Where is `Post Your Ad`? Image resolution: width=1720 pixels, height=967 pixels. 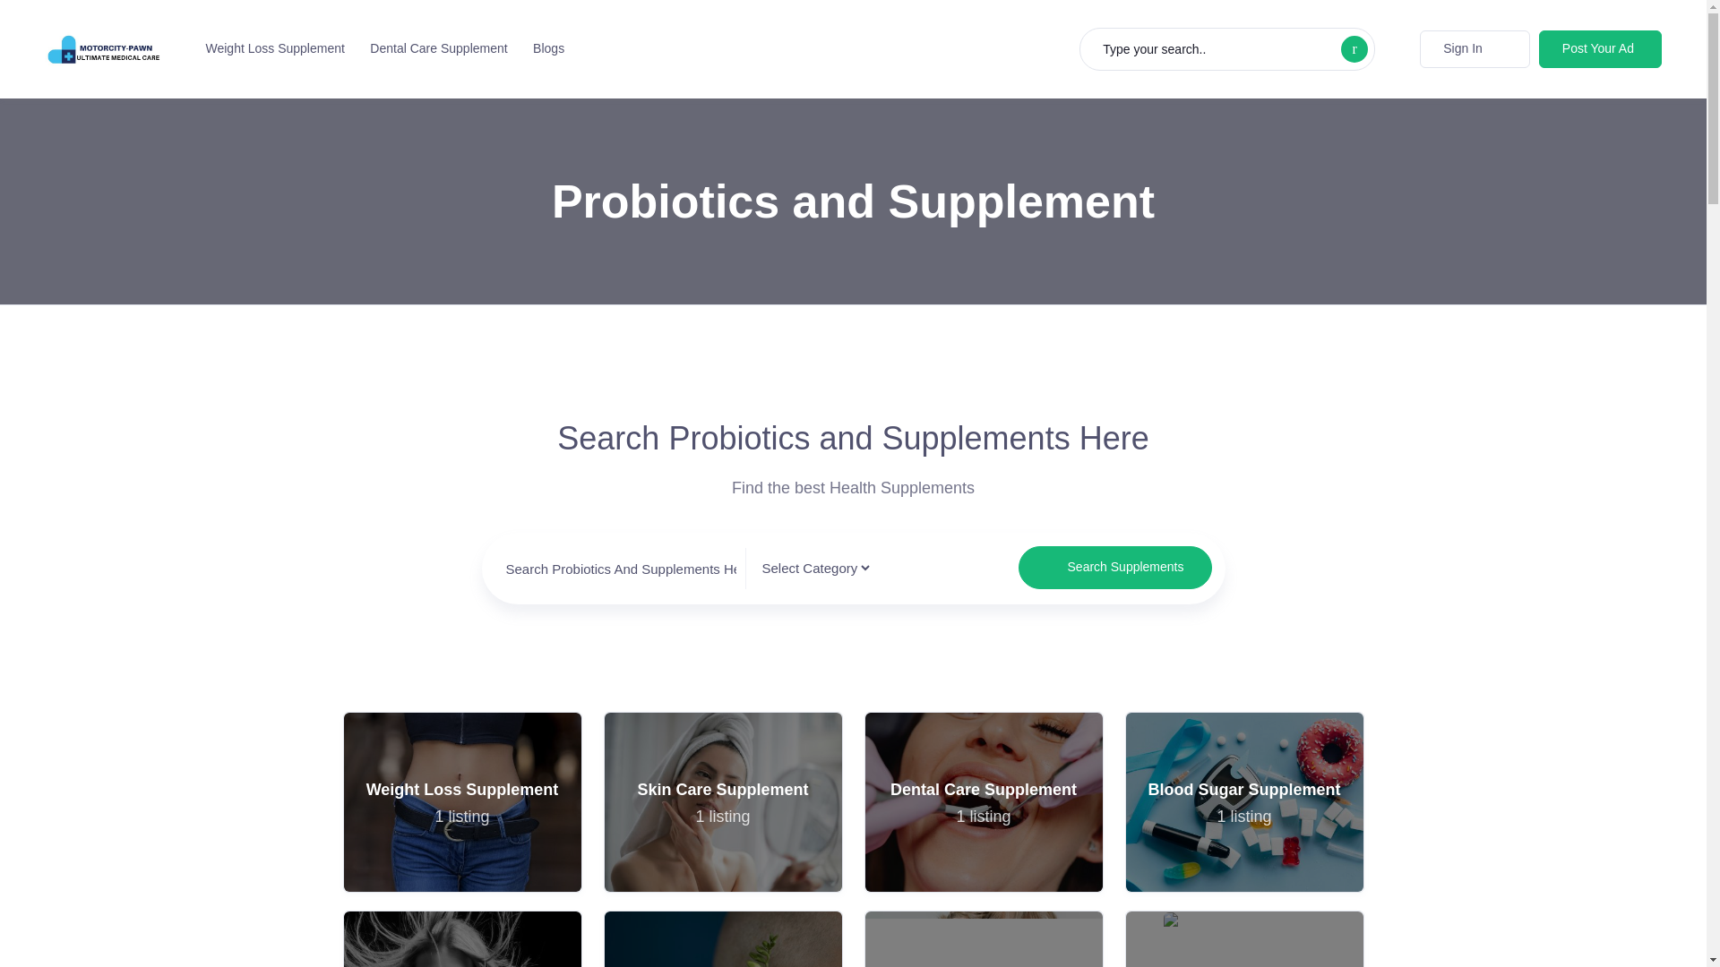 Post Your Ad is located at coordinates (461, 801).